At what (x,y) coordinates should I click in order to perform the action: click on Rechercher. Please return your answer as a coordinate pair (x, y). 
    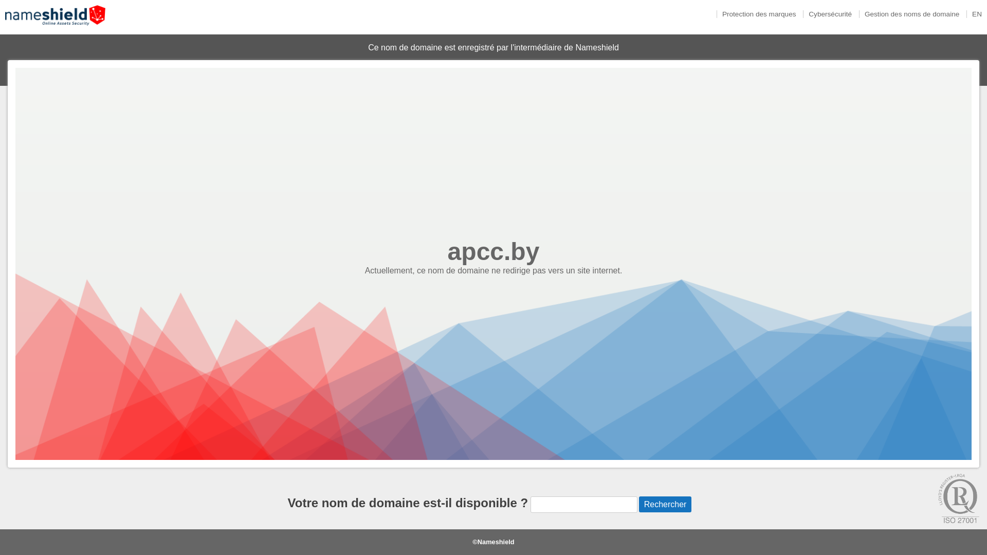
    Looking at the image, I should click on (665, 505).